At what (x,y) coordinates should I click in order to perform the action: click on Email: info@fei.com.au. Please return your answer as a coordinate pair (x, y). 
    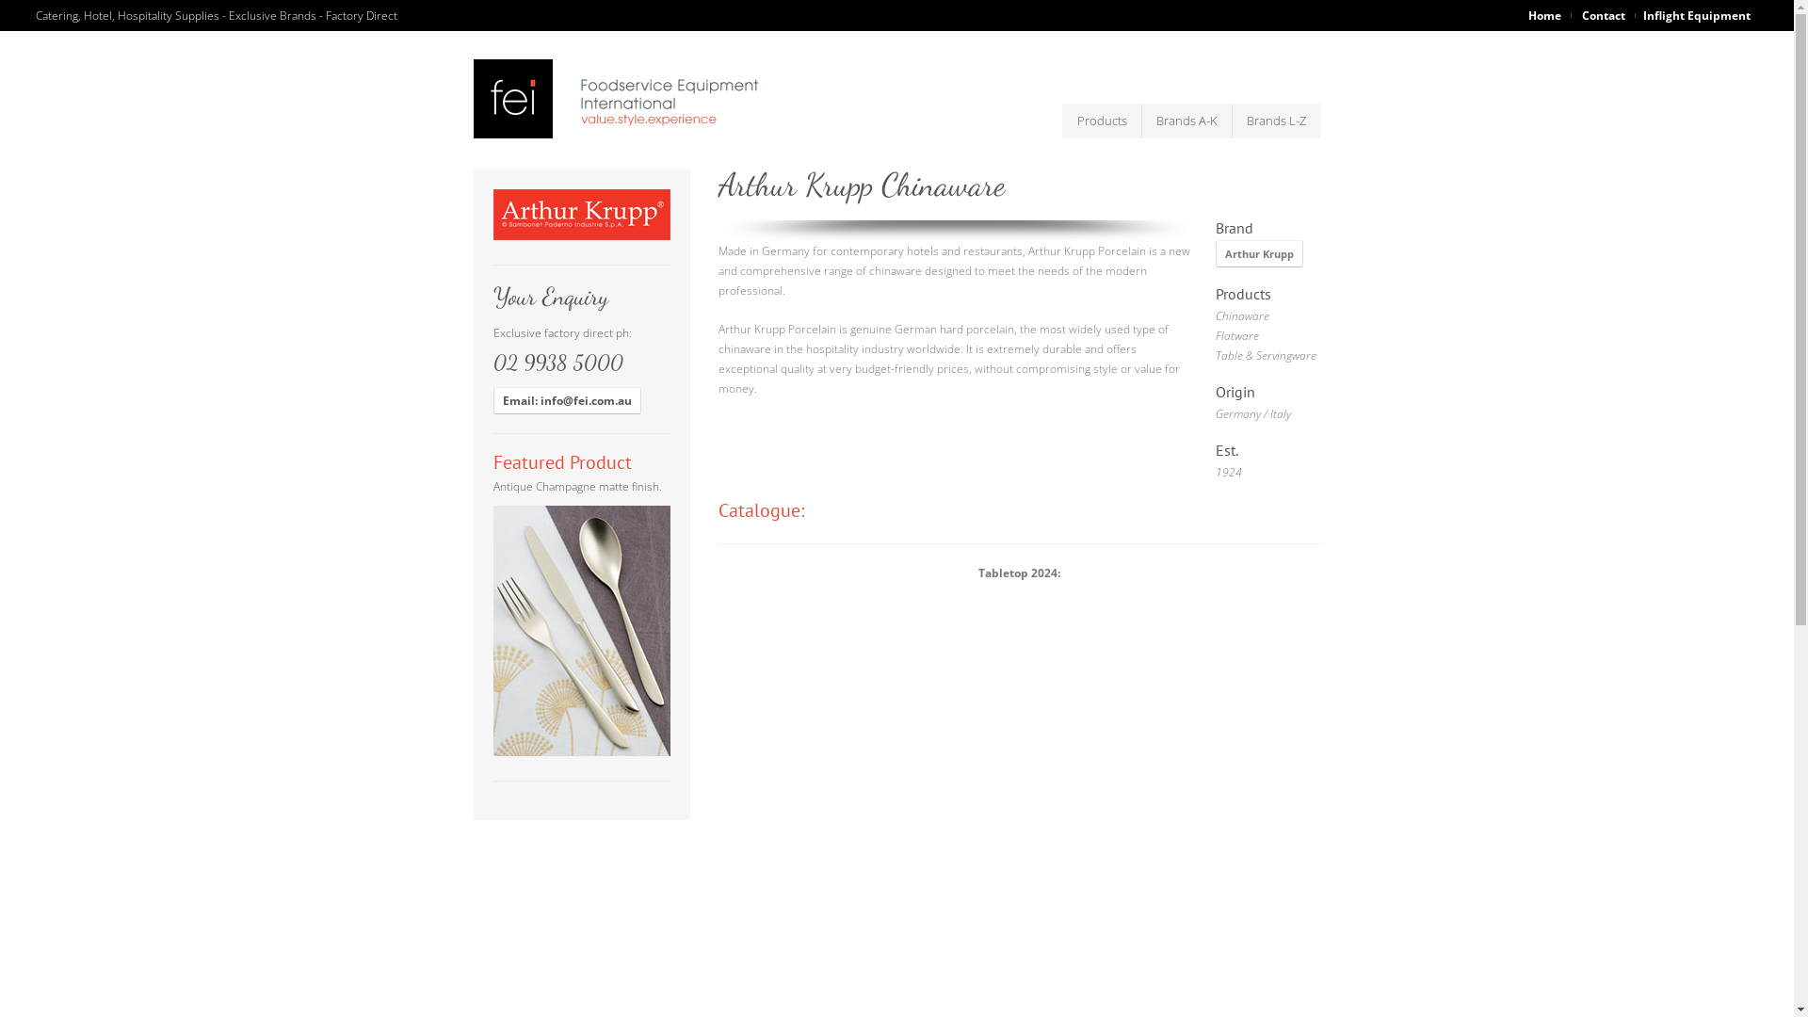
    Looking at the image, I should click on (567, 401).